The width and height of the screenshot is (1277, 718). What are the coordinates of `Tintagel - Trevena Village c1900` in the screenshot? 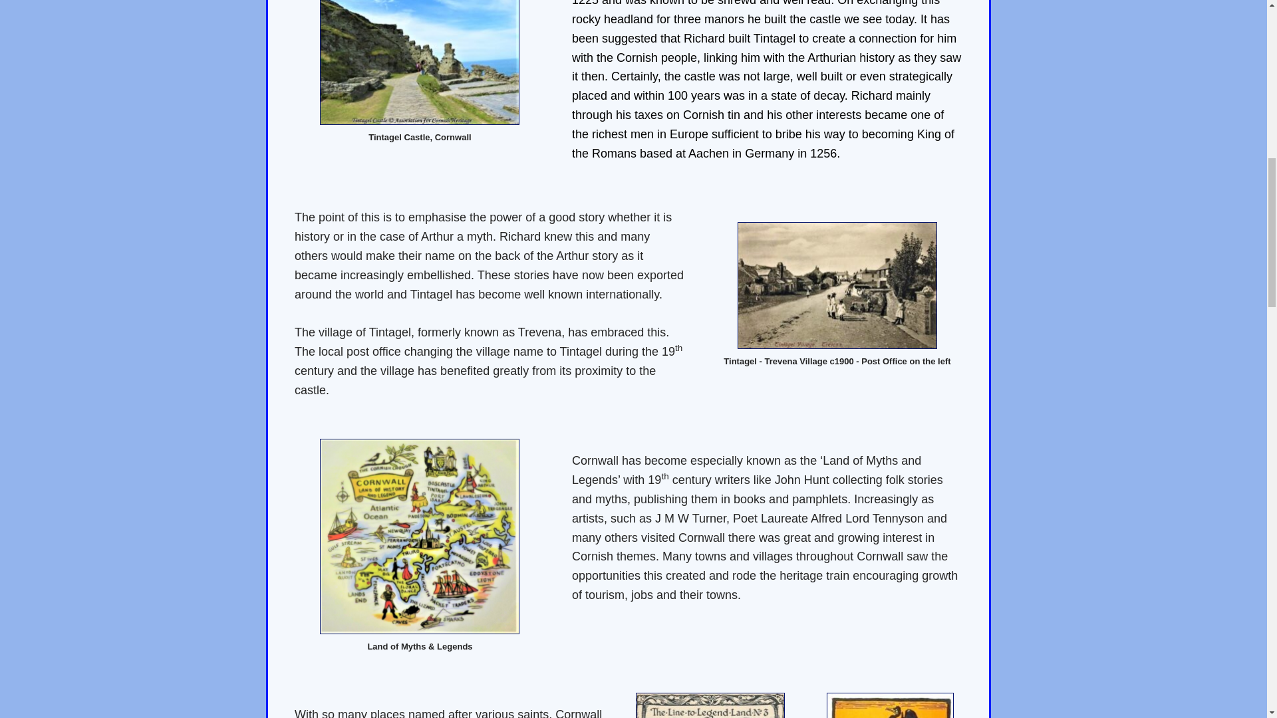 It's located at (837, 285).